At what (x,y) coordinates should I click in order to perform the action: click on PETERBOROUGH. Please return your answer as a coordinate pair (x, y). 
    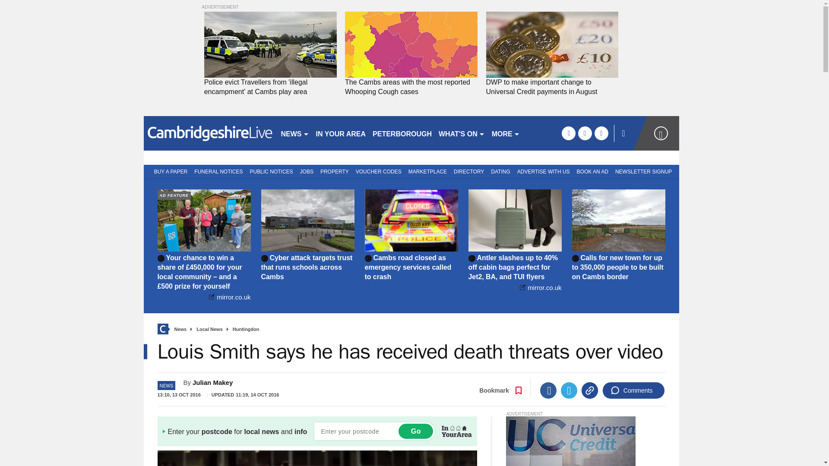
    Looking at the image, I should click on (402, 133).